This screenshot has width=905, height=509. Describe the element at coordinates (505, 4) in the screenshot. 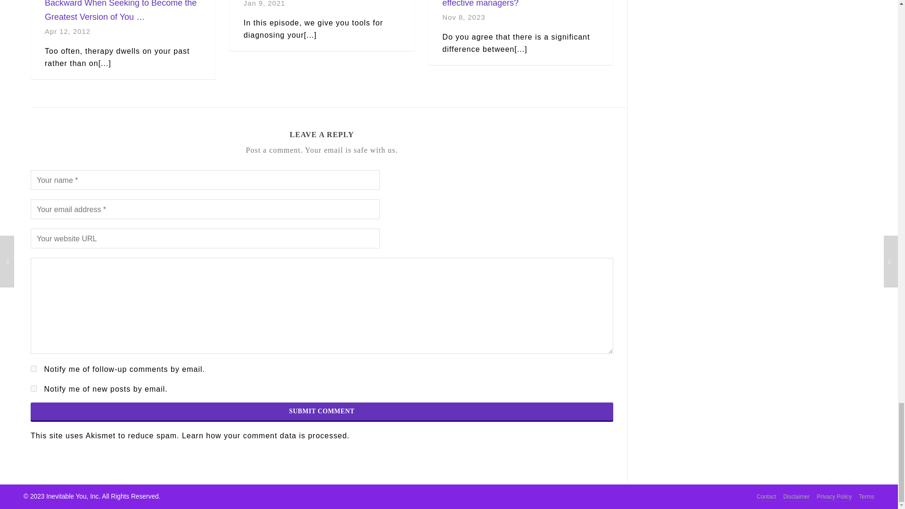

I see `What separates elite leaders from effective managers?` at that location.